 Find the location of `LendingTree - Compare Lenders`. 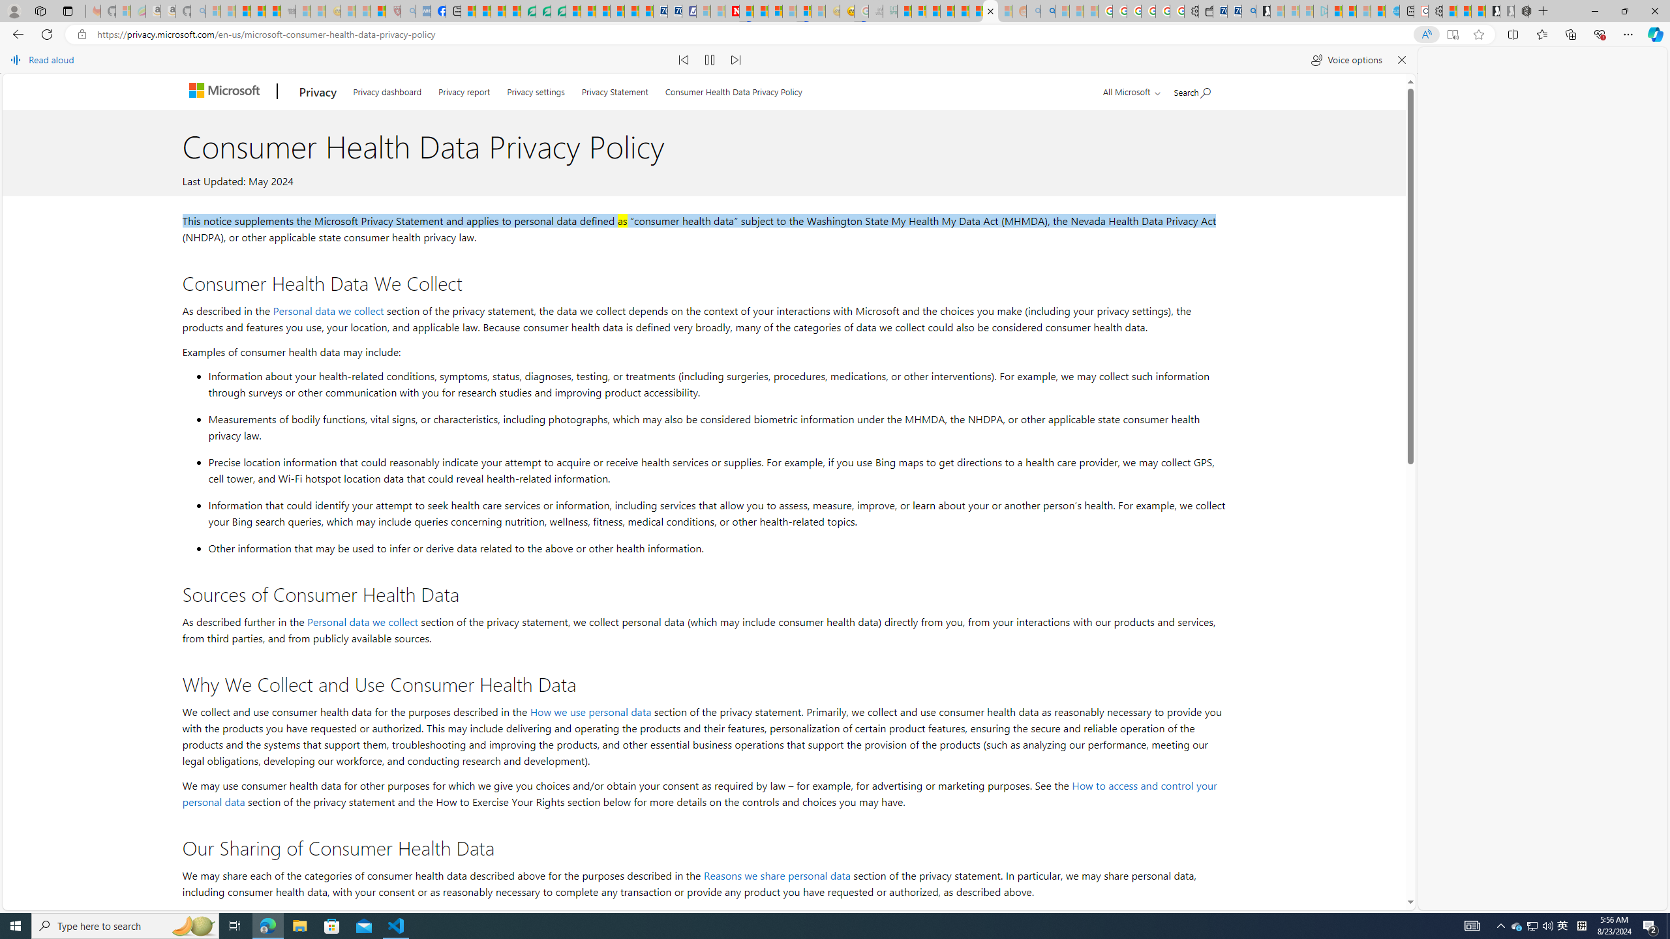

LendingTree - Compare Lenders is located at coordinates (528, 11).